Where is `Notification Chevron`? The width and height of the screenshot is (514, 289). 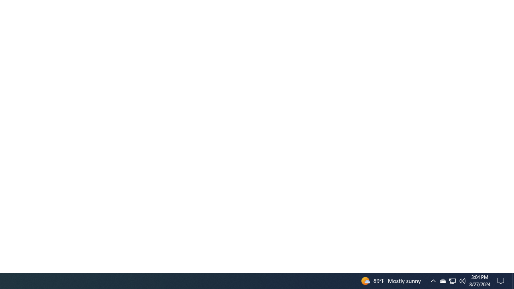
Notification Chevron is located at coordinates (433, 281).